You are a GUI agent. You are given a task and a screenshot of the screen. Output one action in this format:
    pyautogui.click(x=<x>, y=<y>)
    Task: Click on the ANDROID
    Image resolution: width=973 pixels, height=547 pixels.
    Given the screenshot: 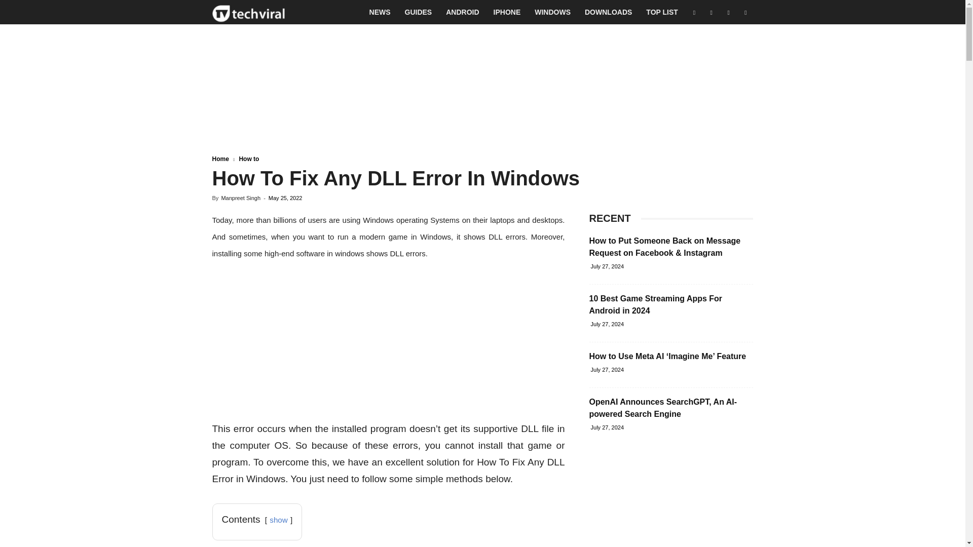 What is the action you would take?
    pyautogui.click(x=462, y=12)
    